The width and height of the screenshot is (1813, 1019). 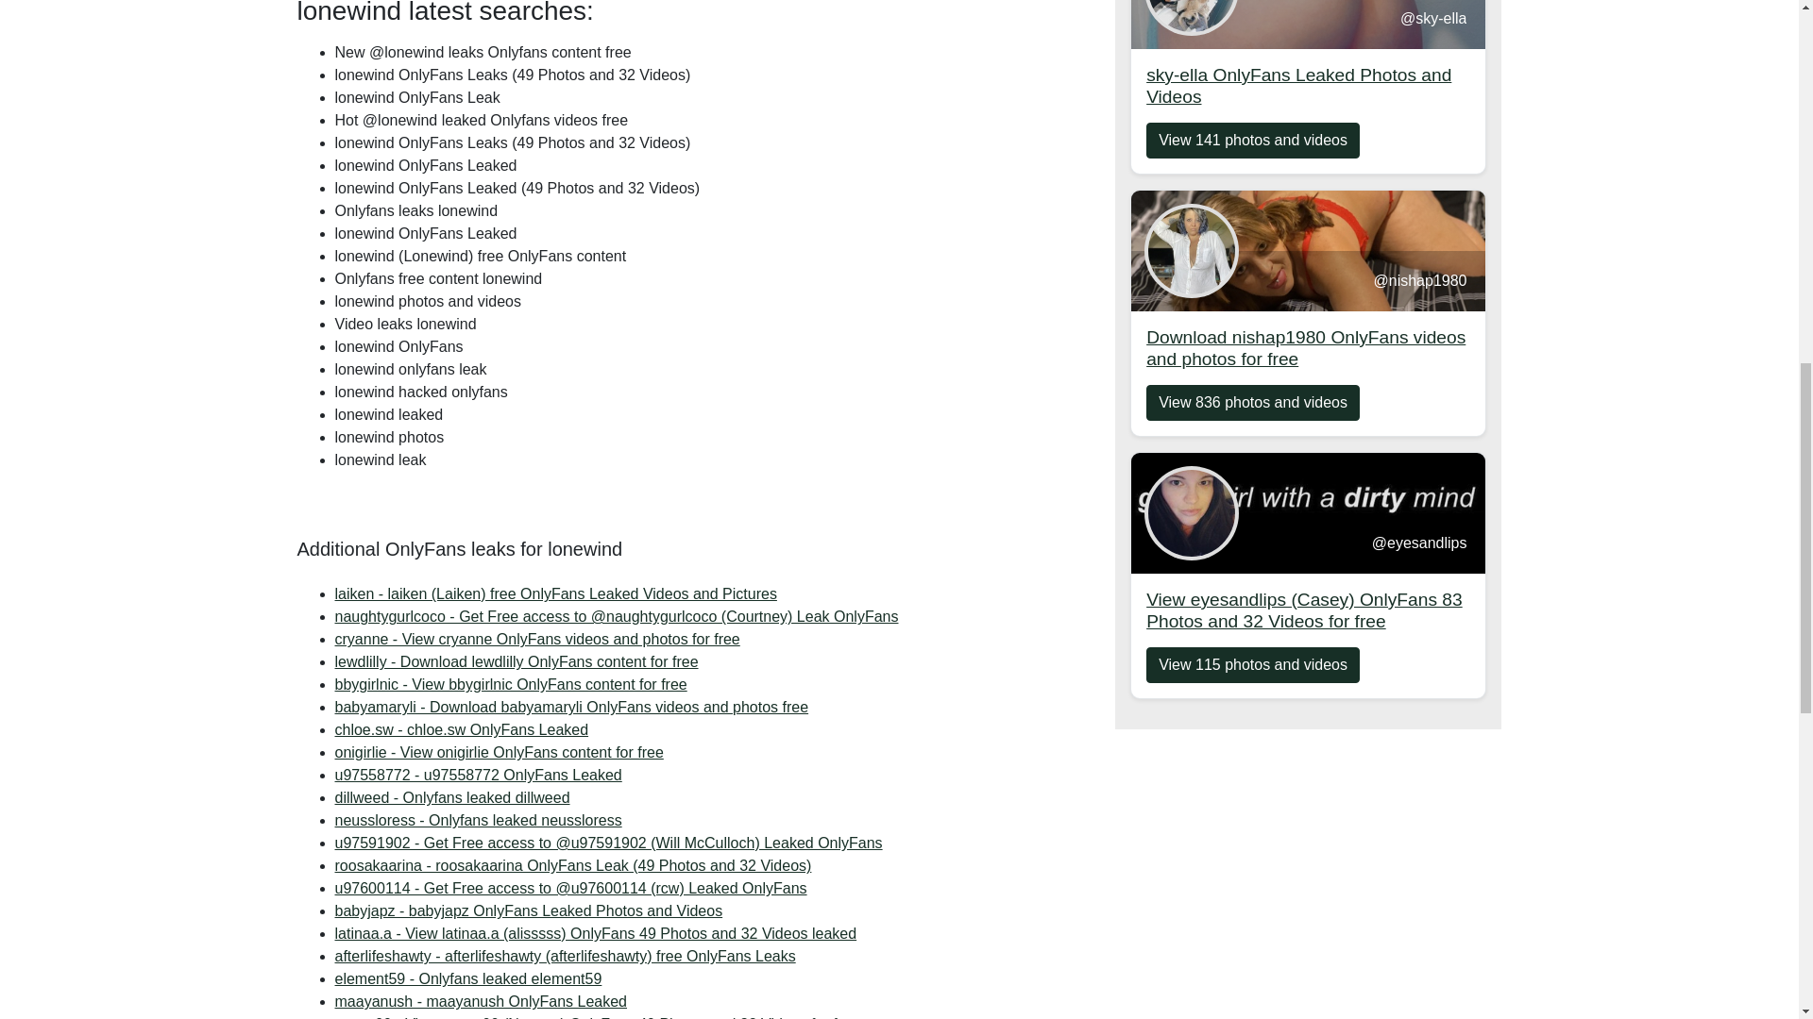 What do you see at coordinates (480, 1002) in the screenshot?
I see `element59 - Onlyfans leaked element59` at bounding box center [480, 1002].